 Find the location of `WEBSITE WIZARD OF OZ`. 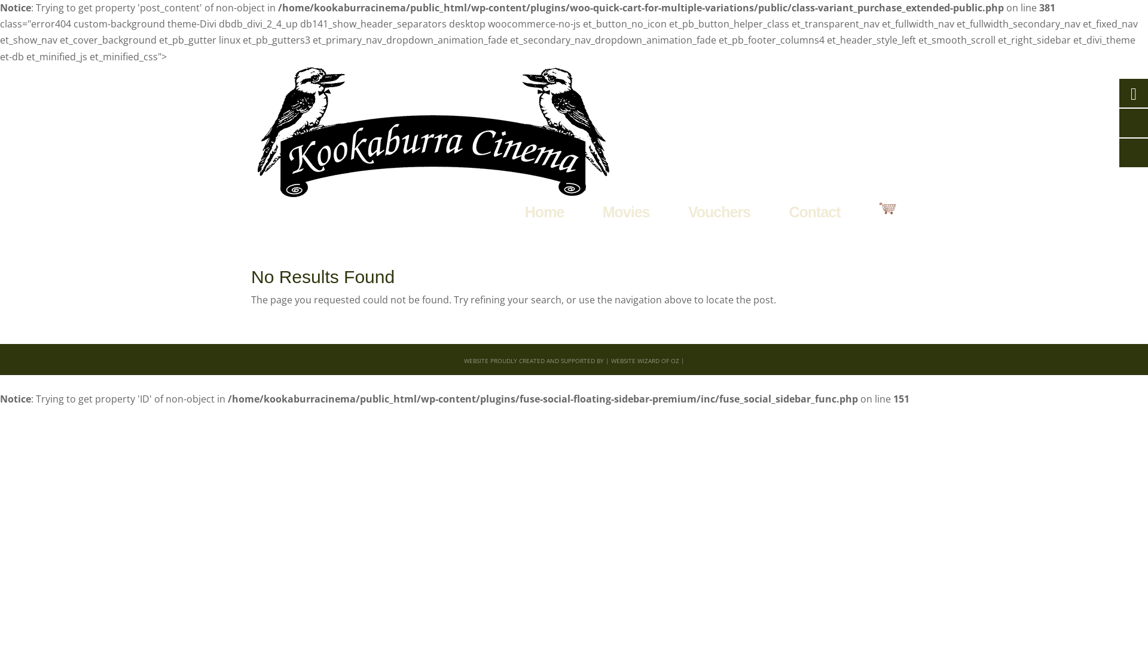

WEBSITE WIZARD OF OZ is located at coordinates (645, 361).